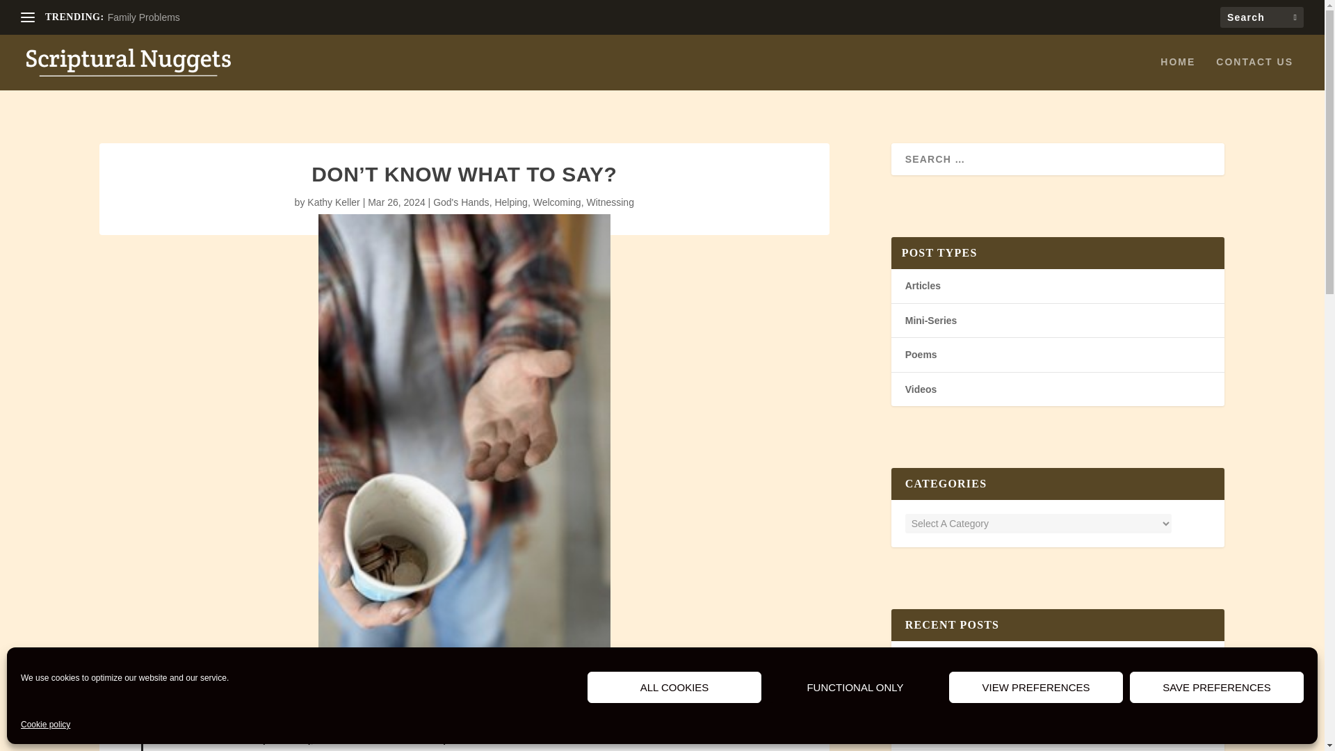 The image size is (1335, 751). I want to click on ALL COOKIES, so click(674, 687).